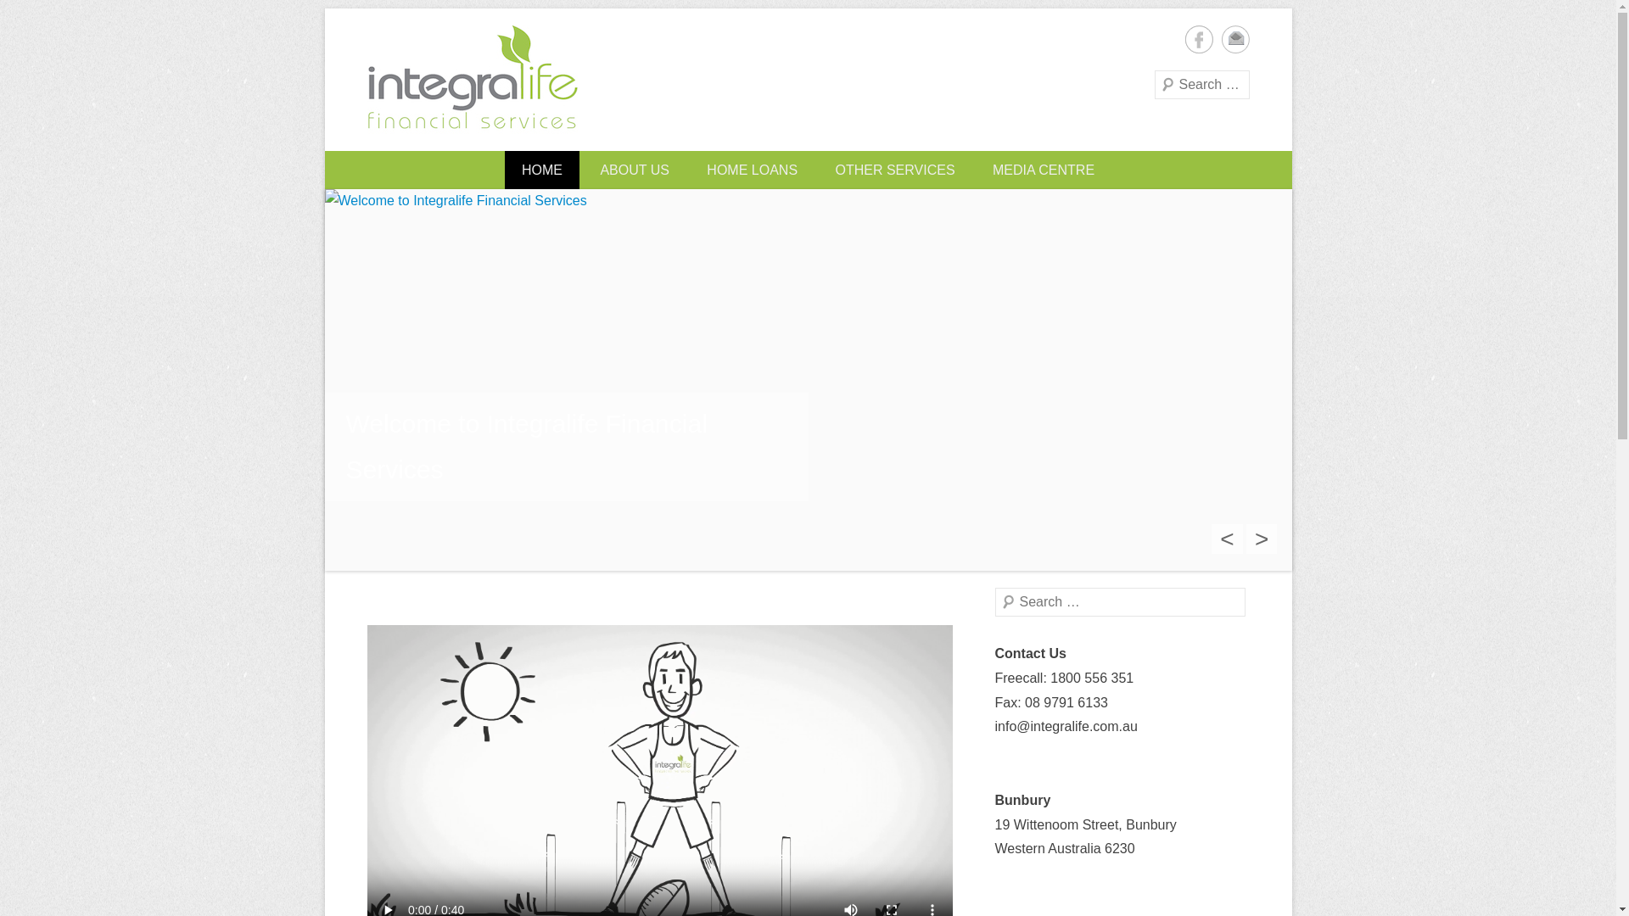 The image size is (1629, 916). I want to click on Permalink to Welcome to Integralife Financial Services, so click(808, 380).